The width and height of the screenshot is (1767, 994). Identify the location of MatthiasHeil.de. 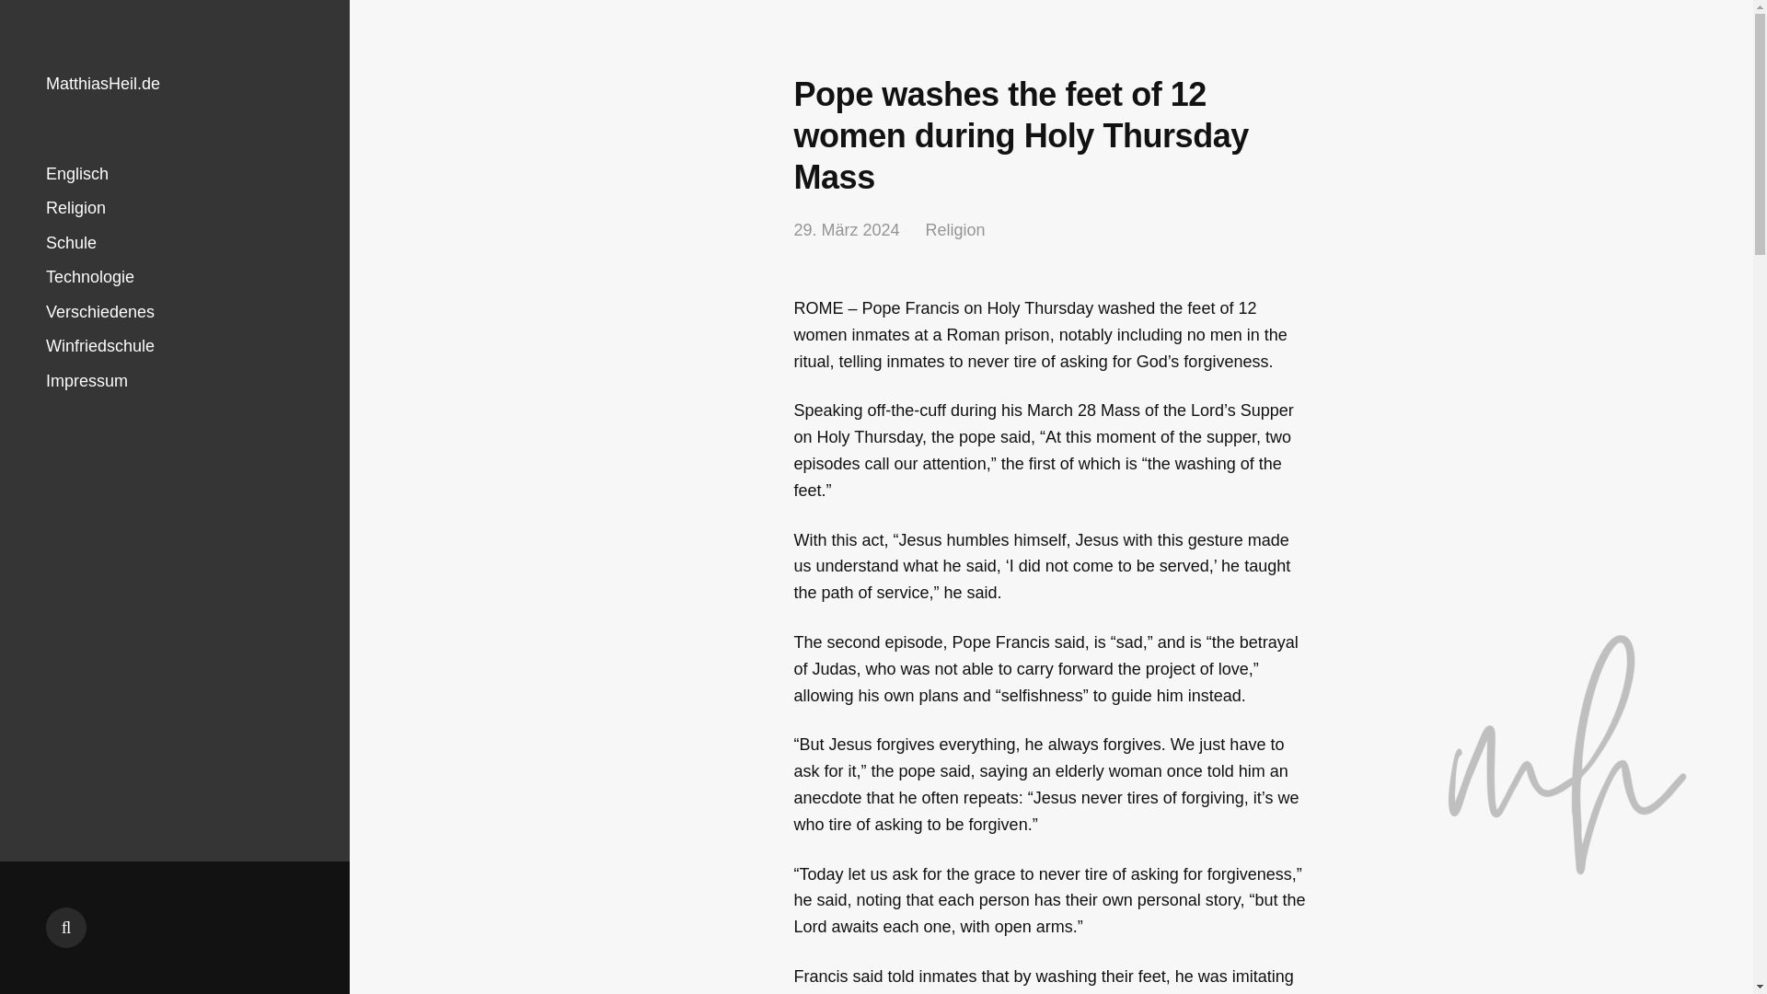
(103, 84).